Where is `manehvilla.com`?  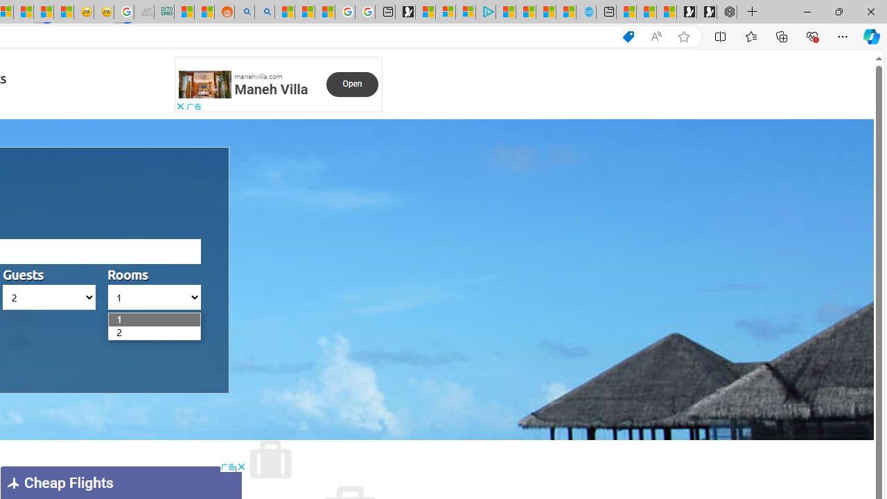 manehvilla.com is located at coordinates (258, 76).